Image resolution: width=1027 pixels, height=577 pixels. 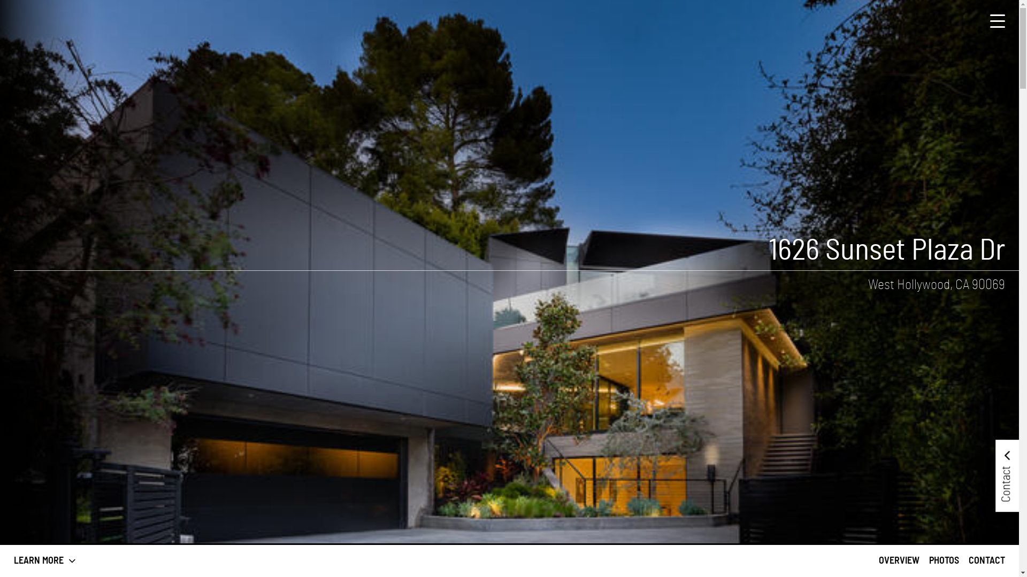 I want to click on OVERVIEW, so click(x=899, y=561).